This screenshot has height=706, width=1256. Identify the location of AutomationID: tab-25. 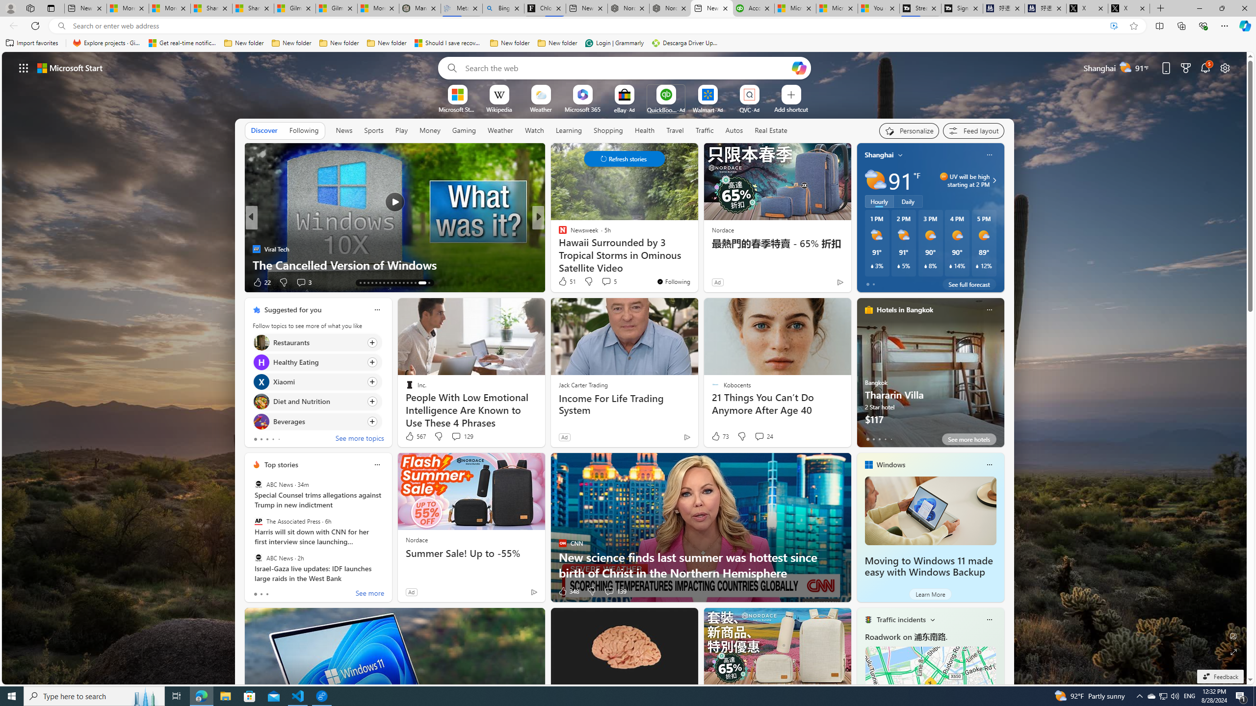
(392, 283).